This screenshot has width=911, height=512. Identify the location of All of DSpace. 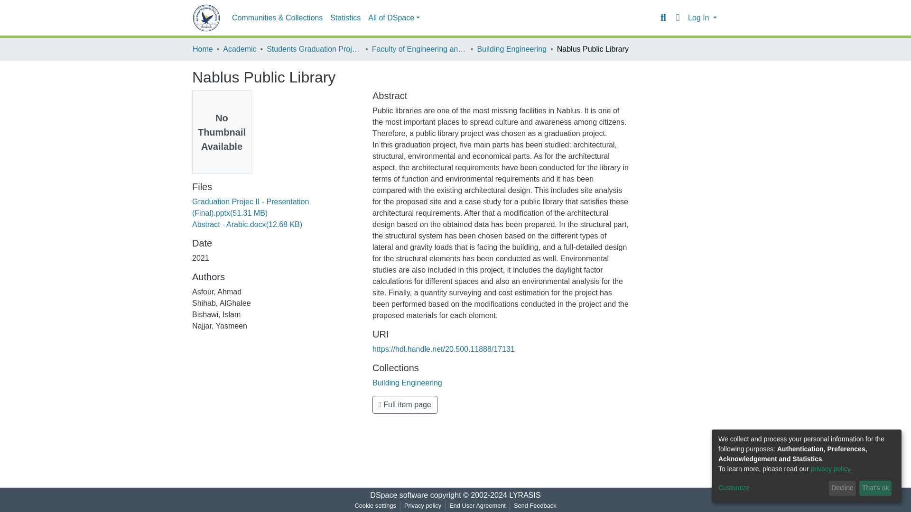
(394, 18).